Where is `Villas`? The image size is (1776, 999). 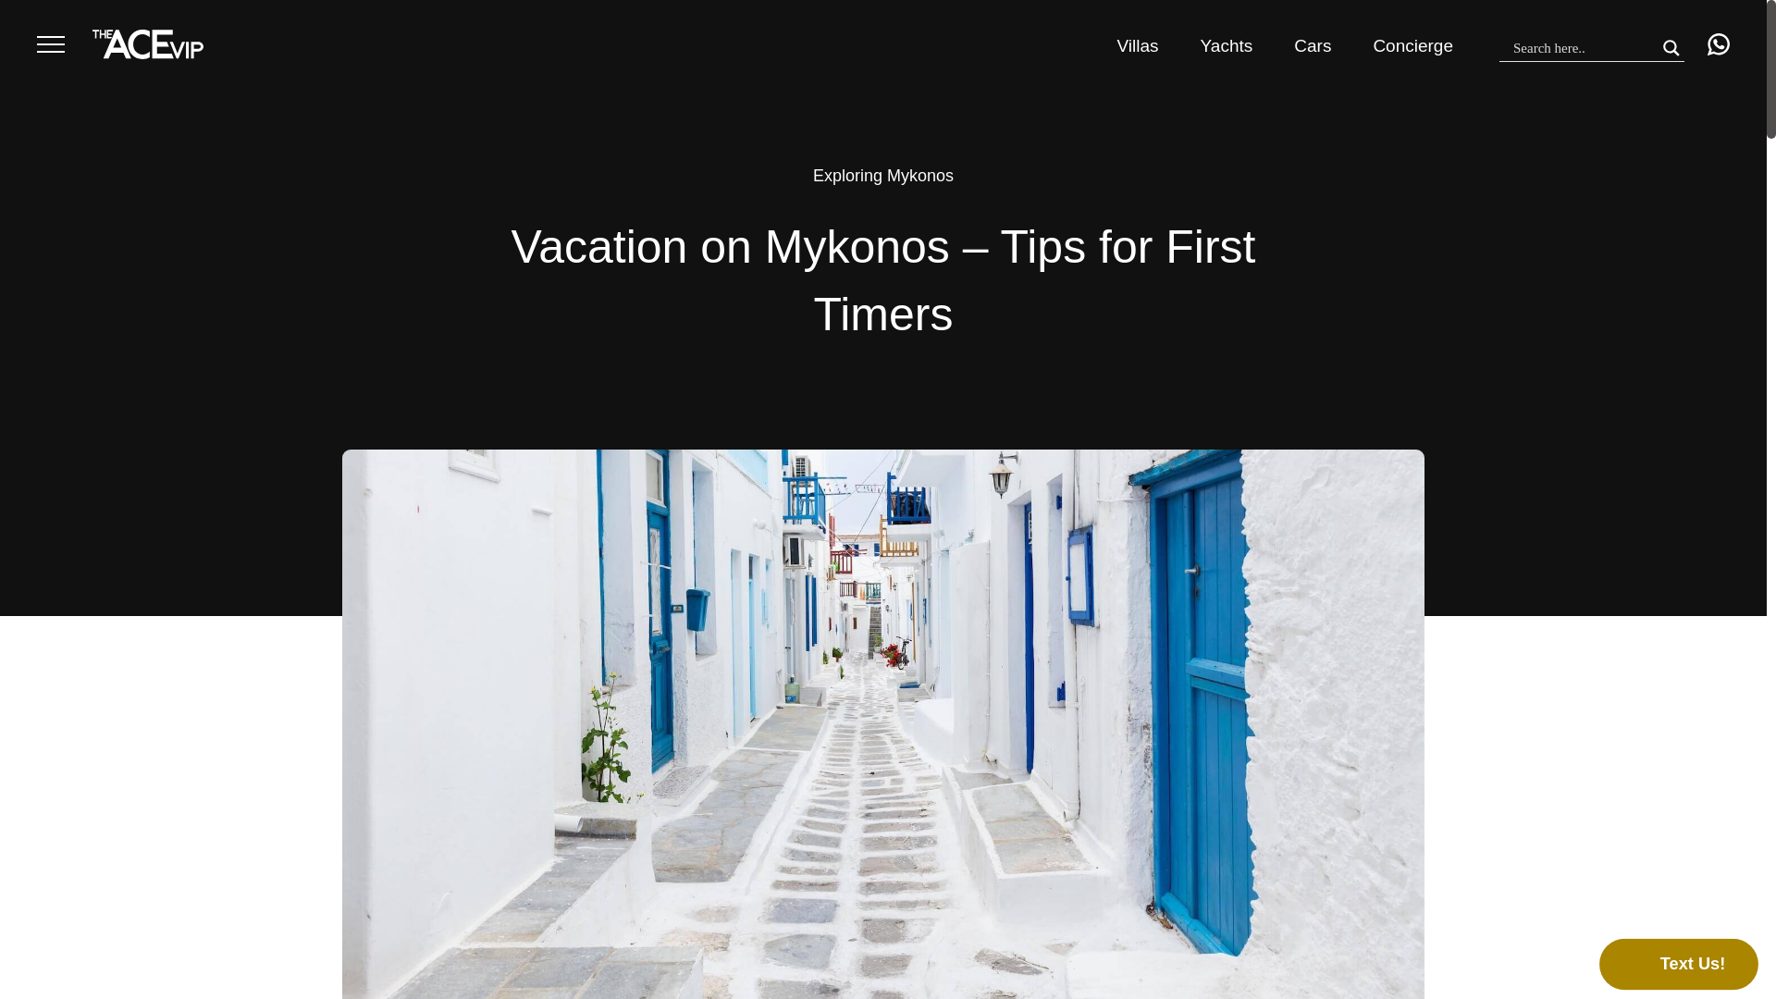 Villas is located at coordinates (1138, 45).